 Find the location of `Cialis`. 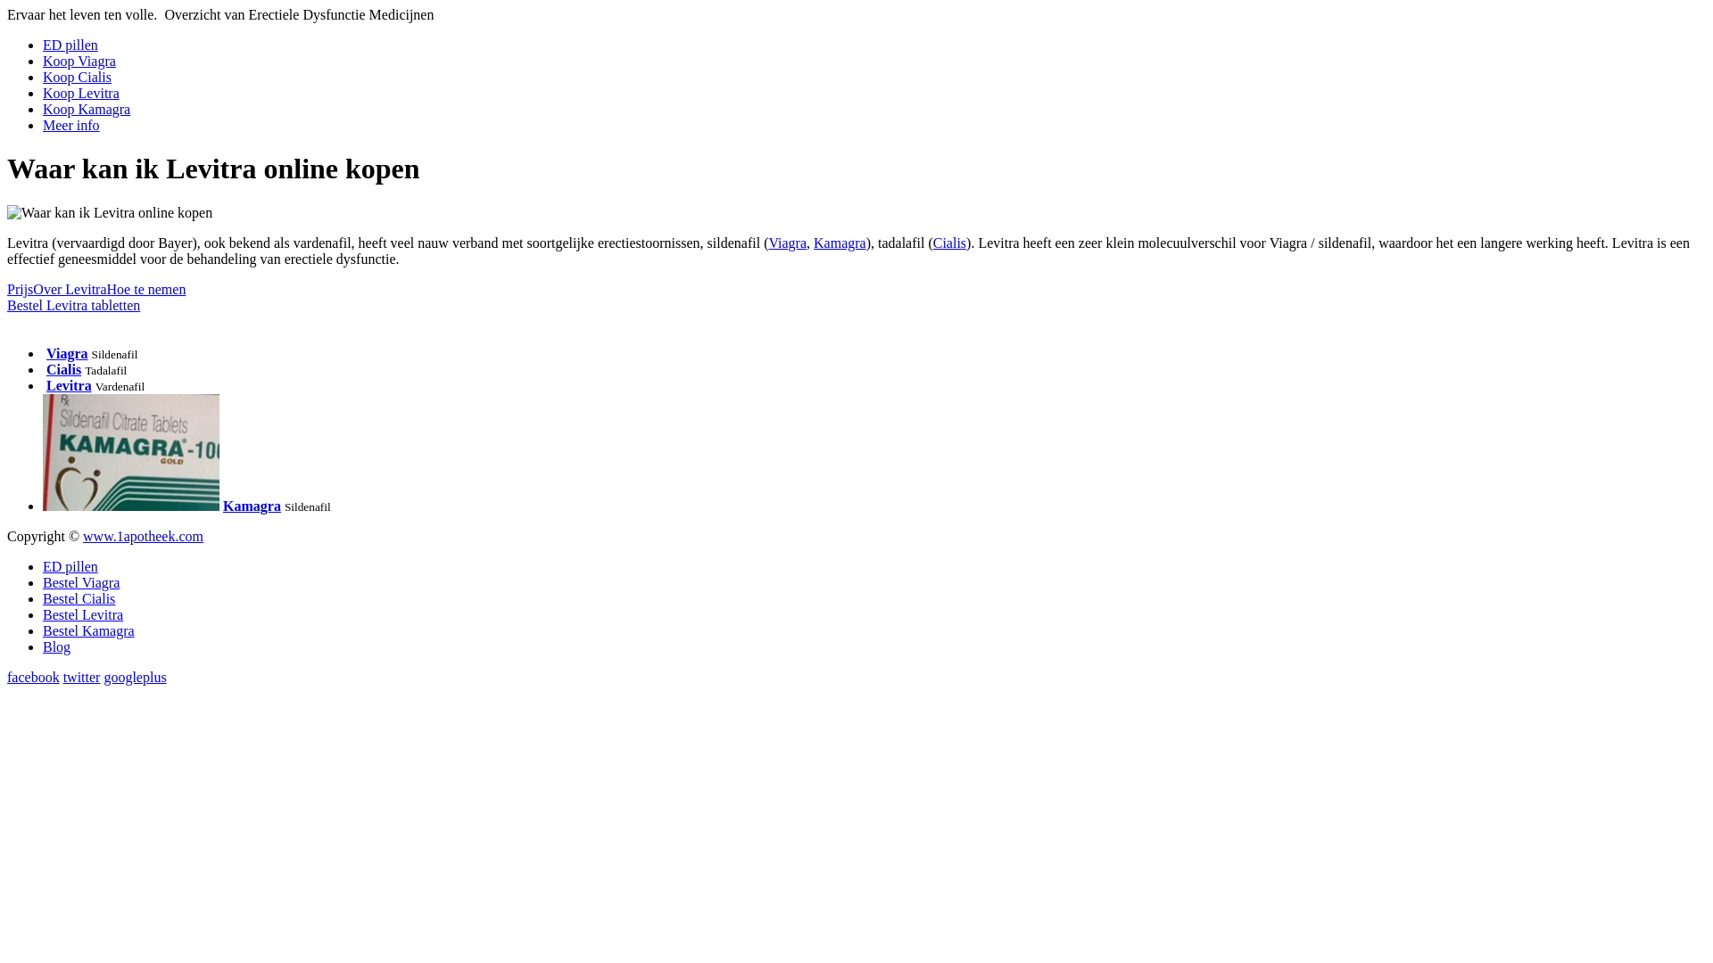

Cialis is located at coordinates (64, 369).